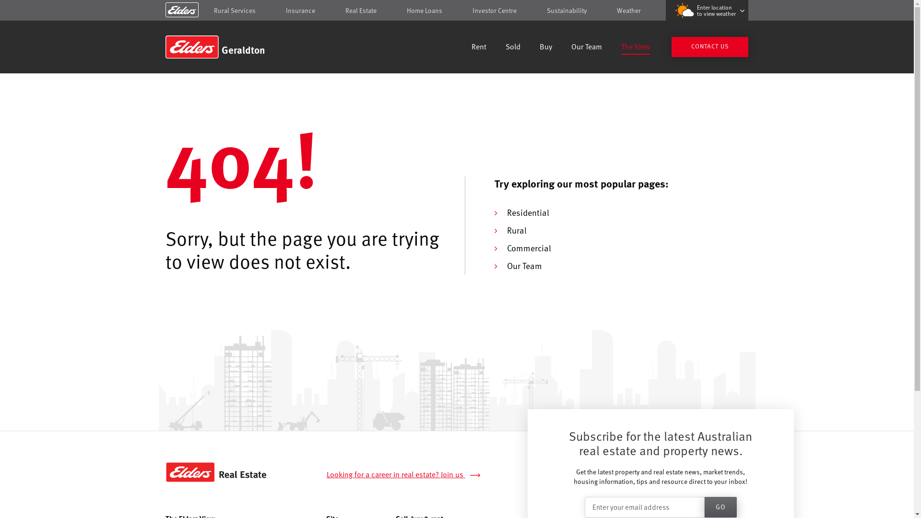 This screenshot has width=921, height=518. What do you see at coordinates (361, 11) in the screenshot?
I see `Real Estate` at bounding box center [361, 11].